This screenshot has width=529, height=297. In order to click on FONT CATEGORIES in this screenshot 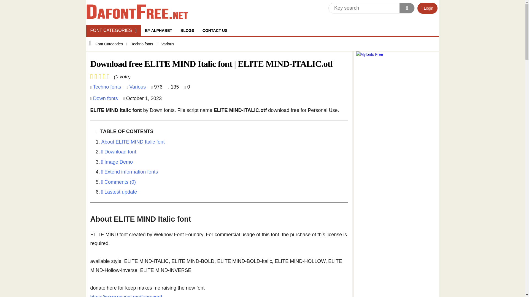, I will do `click(113, 30)`.